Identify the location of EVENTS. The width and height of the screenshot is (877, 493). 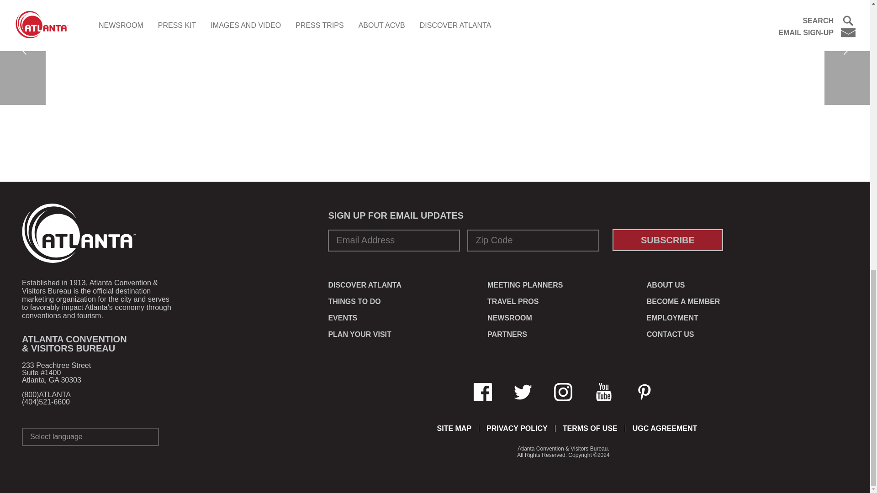
(343, 318).